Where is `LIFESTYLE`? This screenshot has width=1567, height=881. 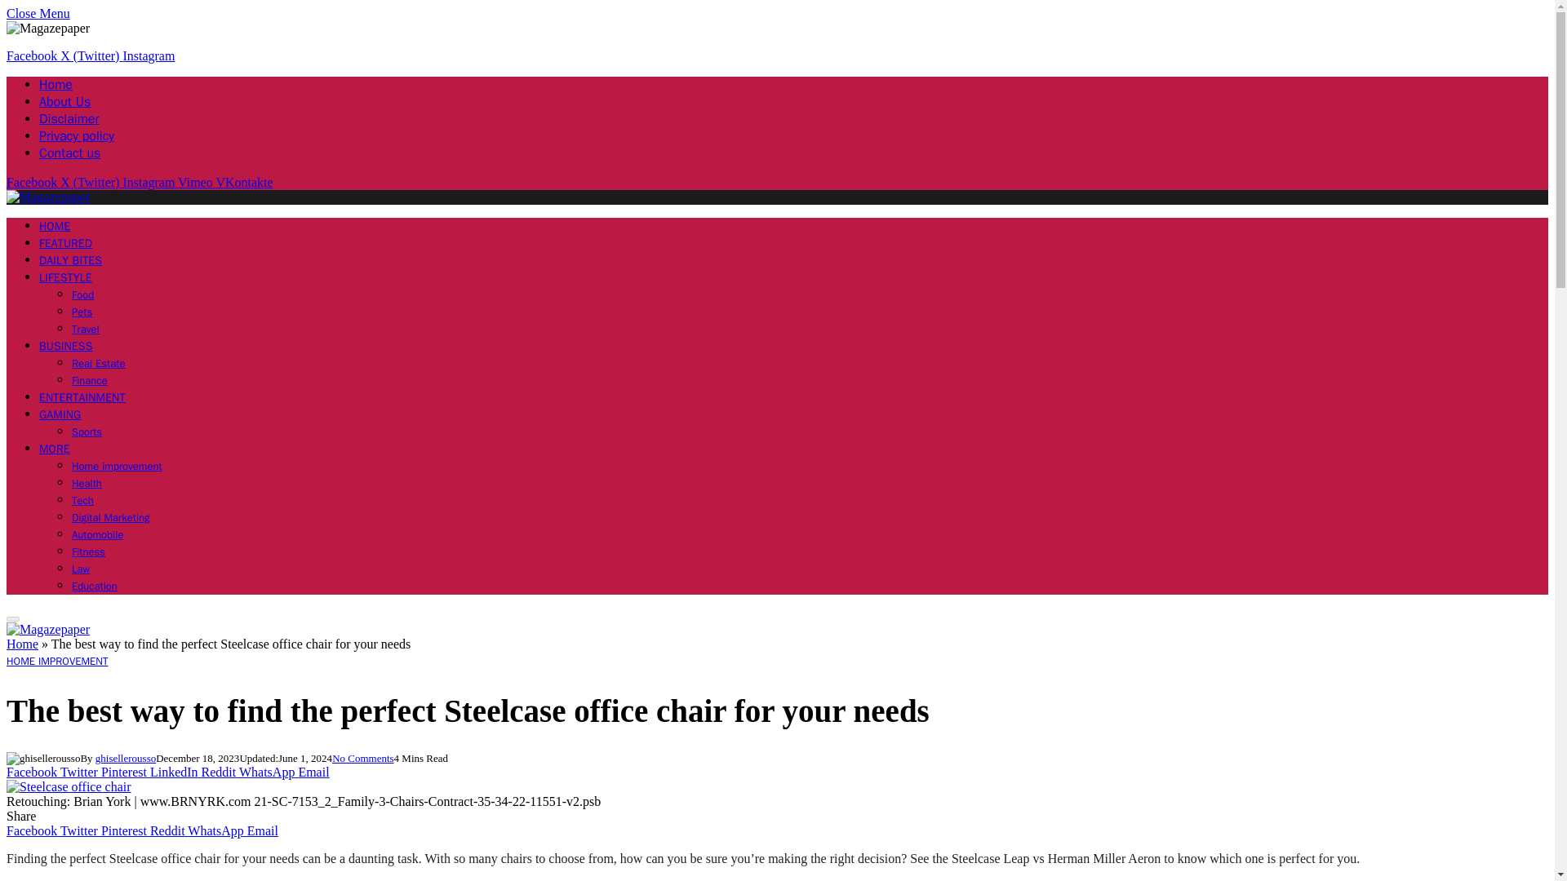
LIFESTYLE is located at coordinates (65, 277).